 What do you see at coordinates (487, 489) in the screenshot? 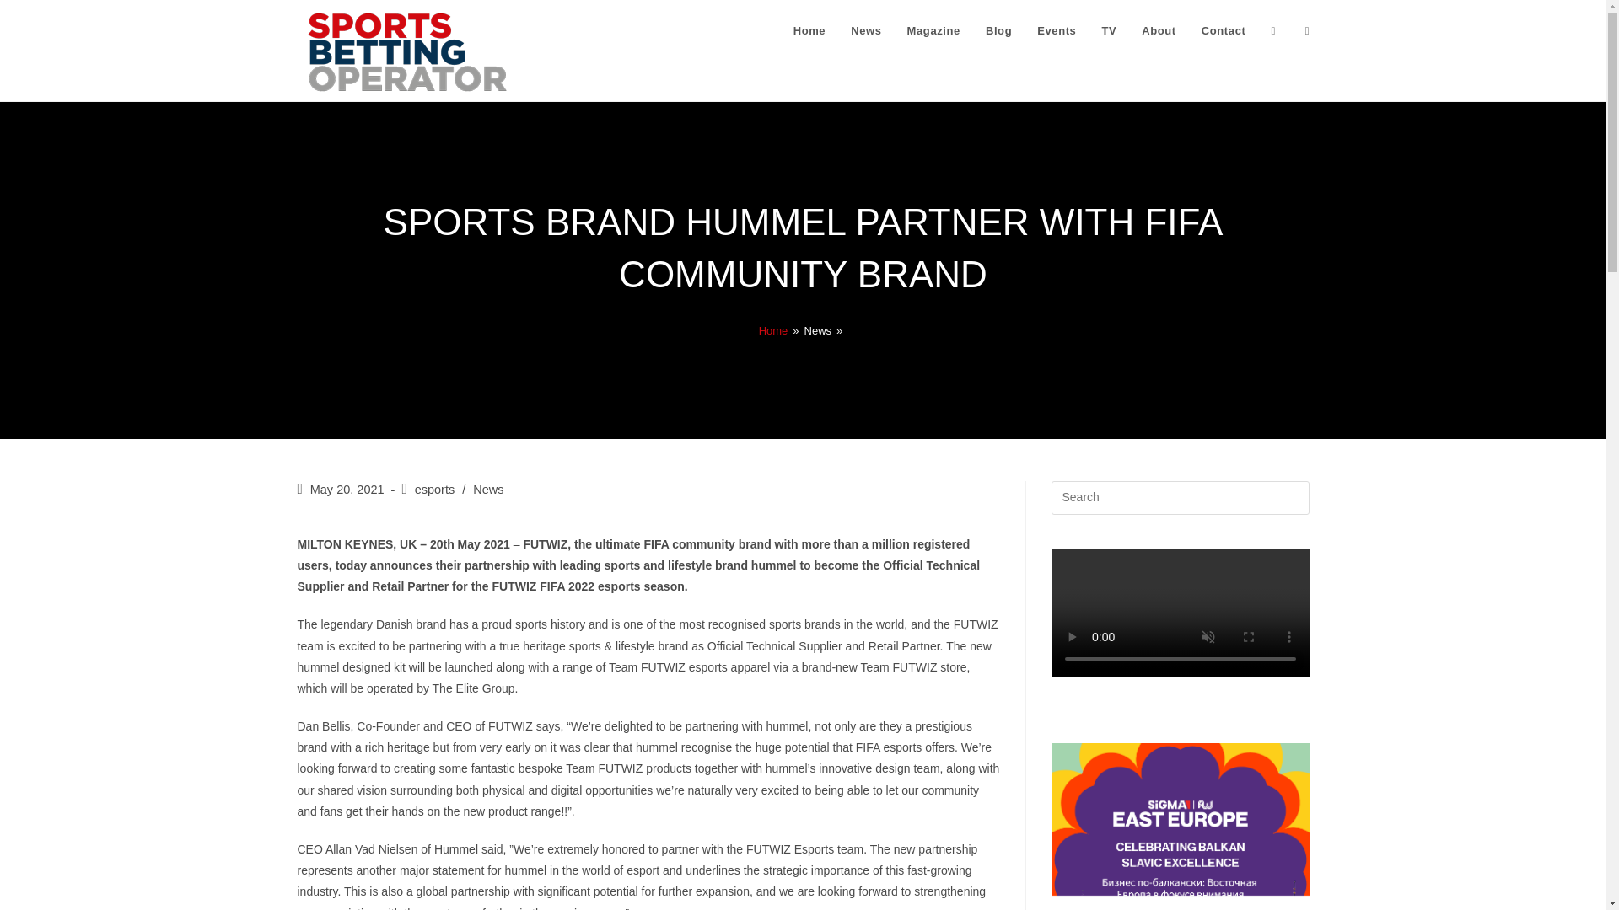
I see `News` at bounding box center [487, 489].